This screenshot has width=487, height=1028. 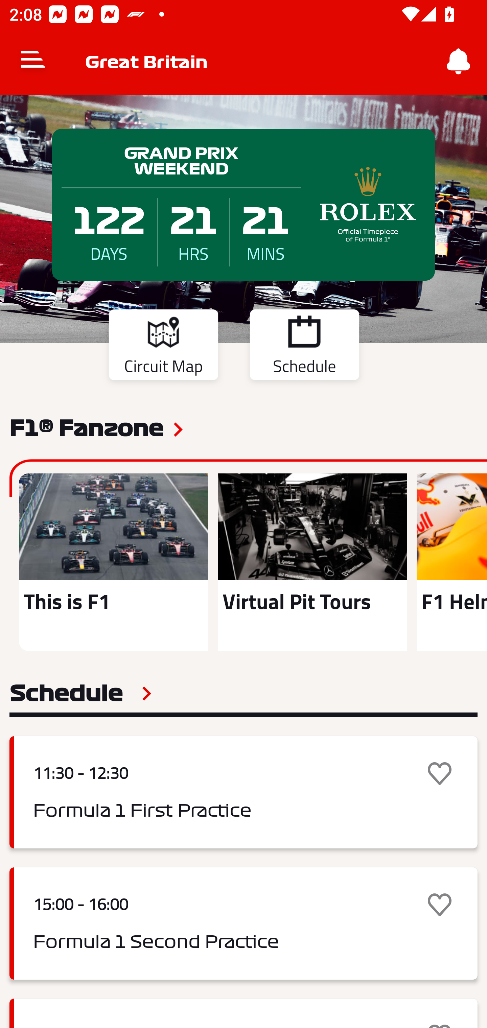 I want to click on F1® Fanzone, so click(x=86, y=427).